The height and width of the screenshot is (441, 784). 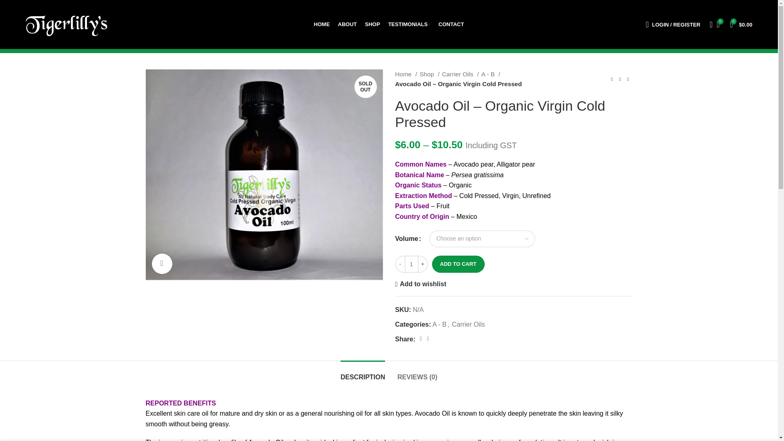 I want to click on SHOP, so click(x=372, y=24).